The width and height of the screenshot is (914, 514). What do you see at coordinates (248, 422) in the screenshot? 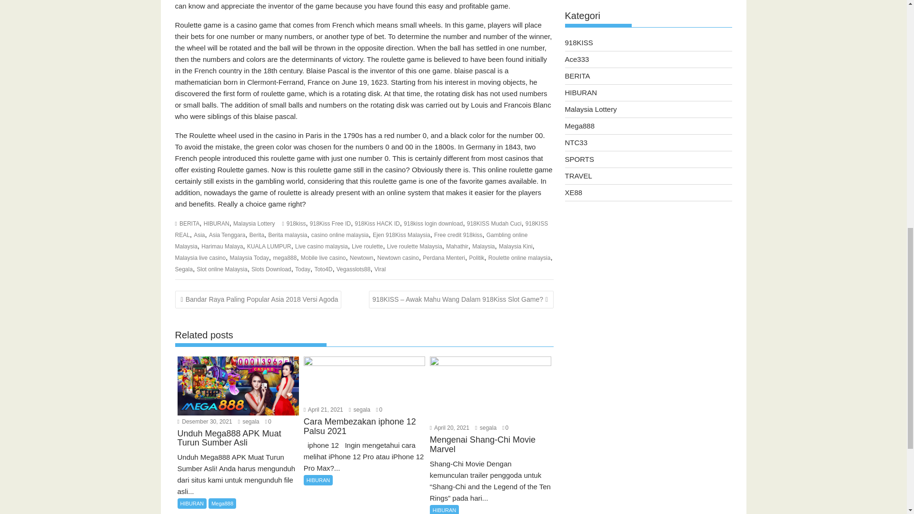
I see `segala` at bounding box center [248, 422].